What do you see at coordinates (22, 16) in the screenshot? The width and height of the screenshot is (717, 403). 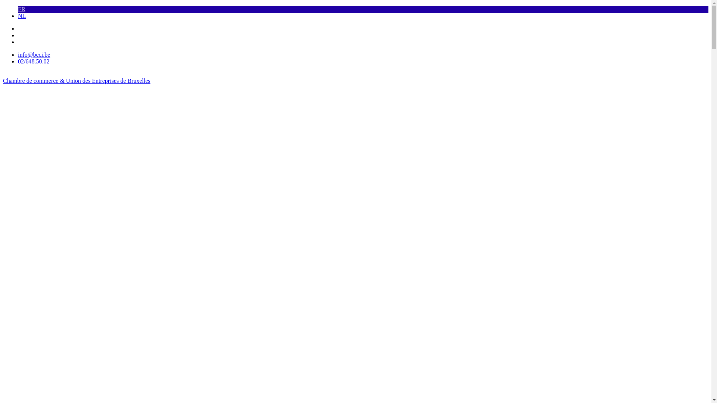 I see `NL` at bounding box center [22, 16].